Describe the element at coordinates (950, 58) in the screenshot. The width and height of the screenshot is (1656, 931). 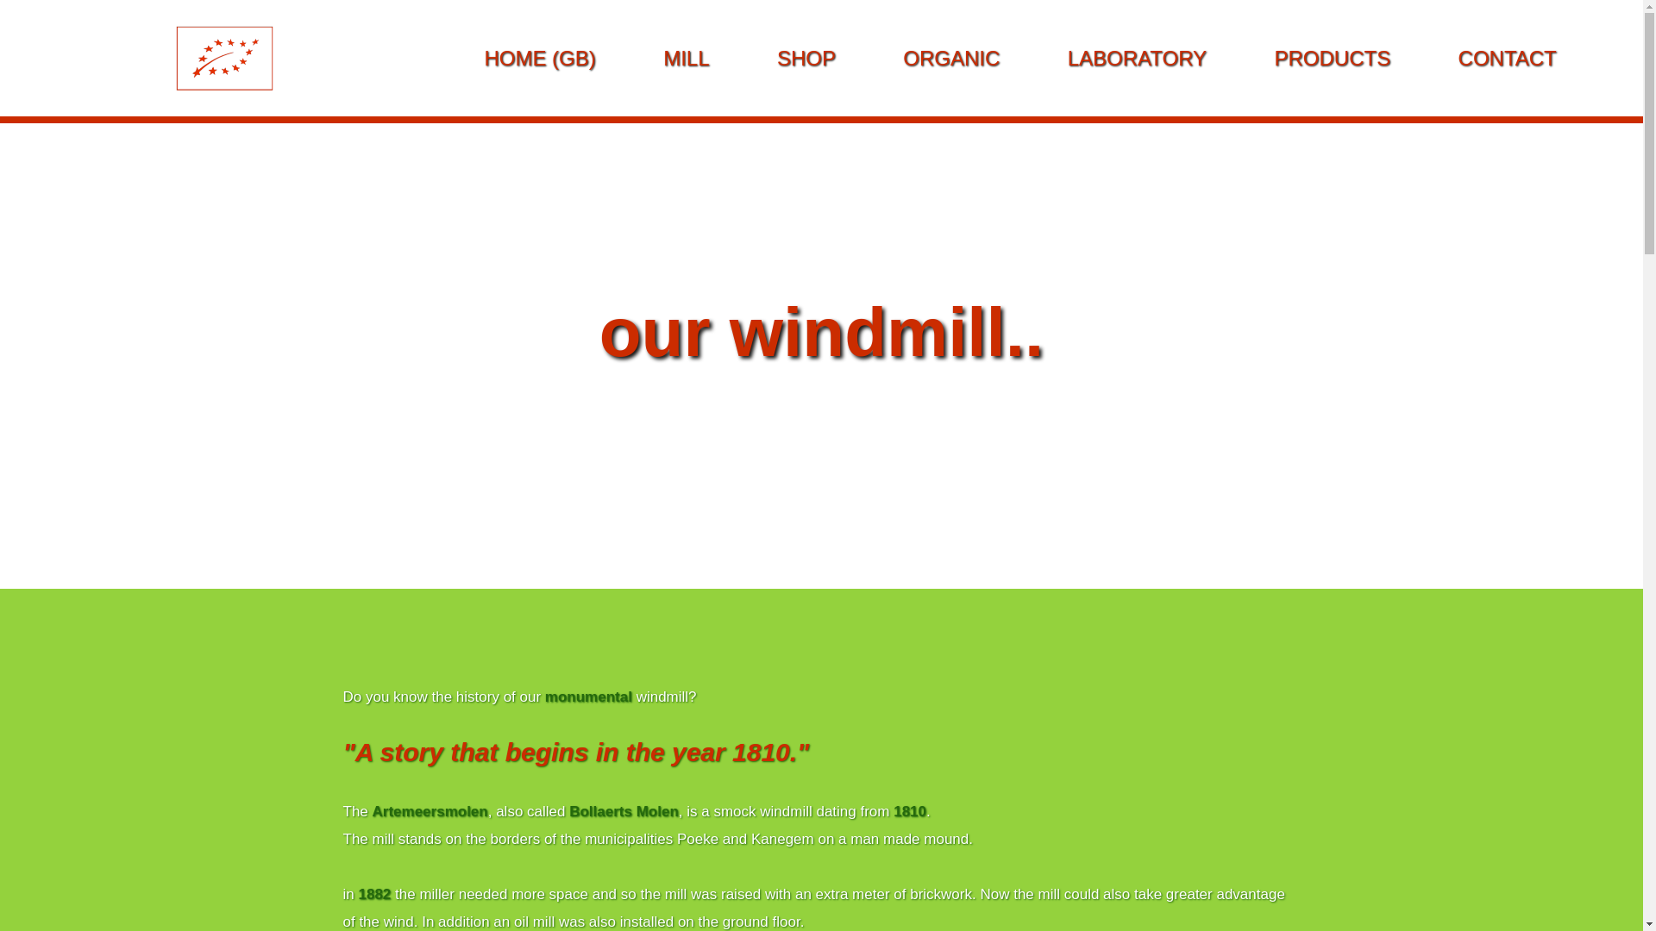
I see `ORGANIC` at that location.